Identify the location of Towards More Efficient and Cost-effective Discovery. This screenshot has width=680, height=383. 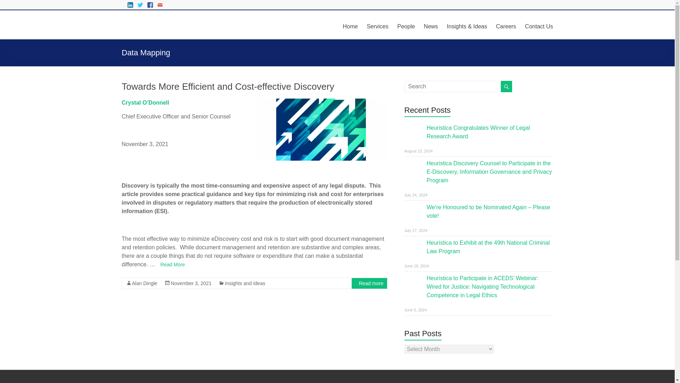
(321, 129).